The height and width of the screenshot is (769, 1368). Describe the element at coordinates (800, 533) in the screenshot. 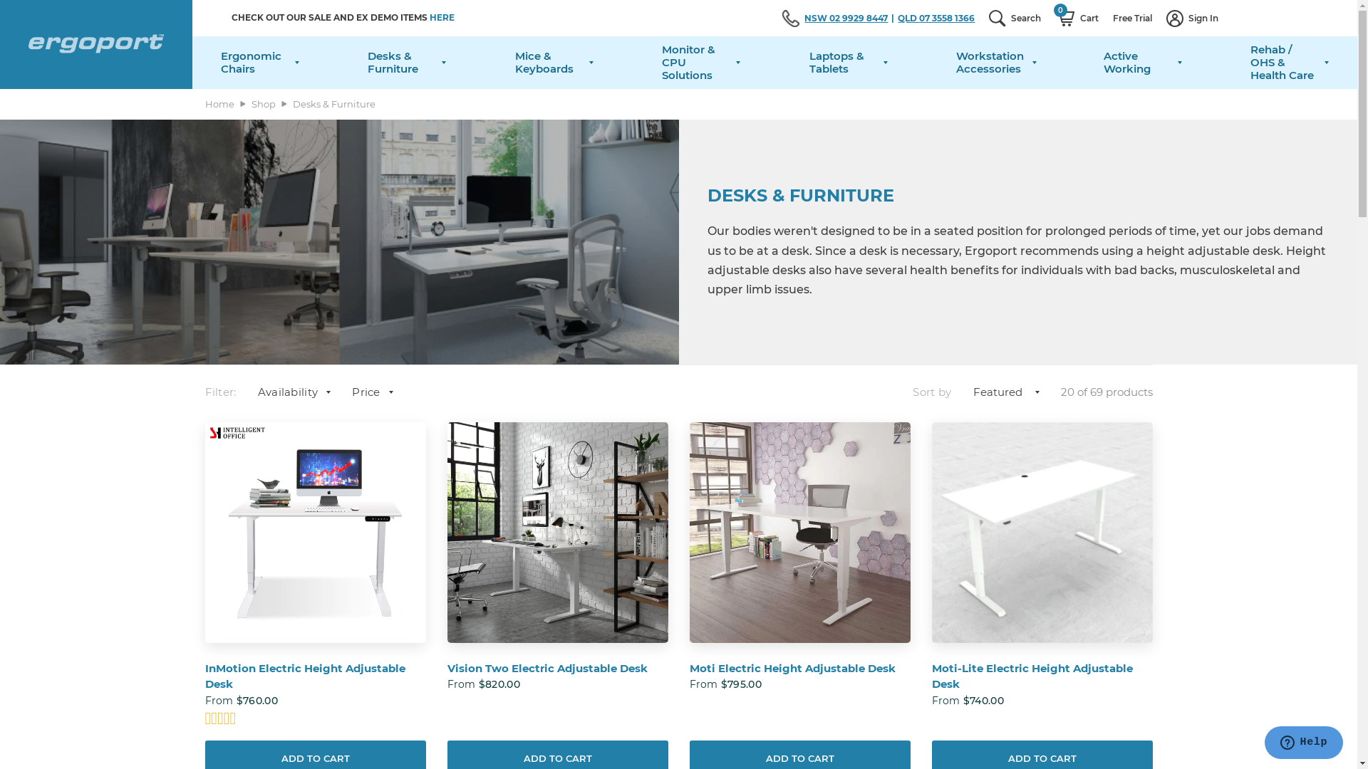

I see `Moti Electric Height Adjustable Desk` at that location.